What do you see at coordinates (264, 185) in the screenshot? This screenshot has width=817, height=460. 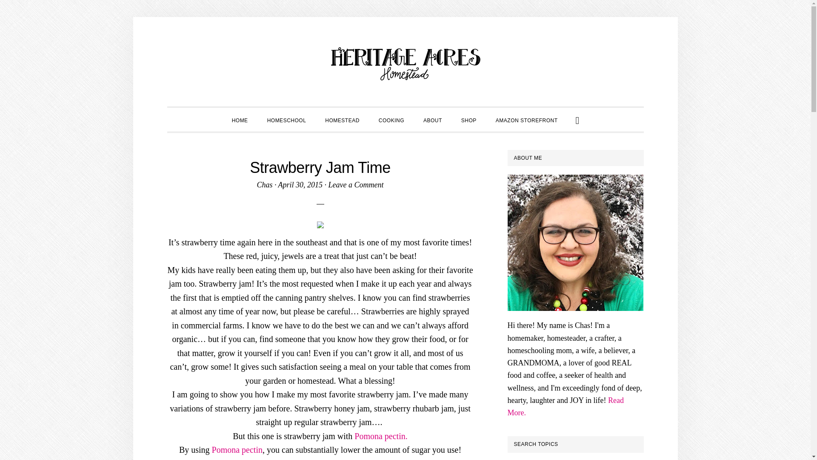 I see `Chas` at bounding box center [264, 185].